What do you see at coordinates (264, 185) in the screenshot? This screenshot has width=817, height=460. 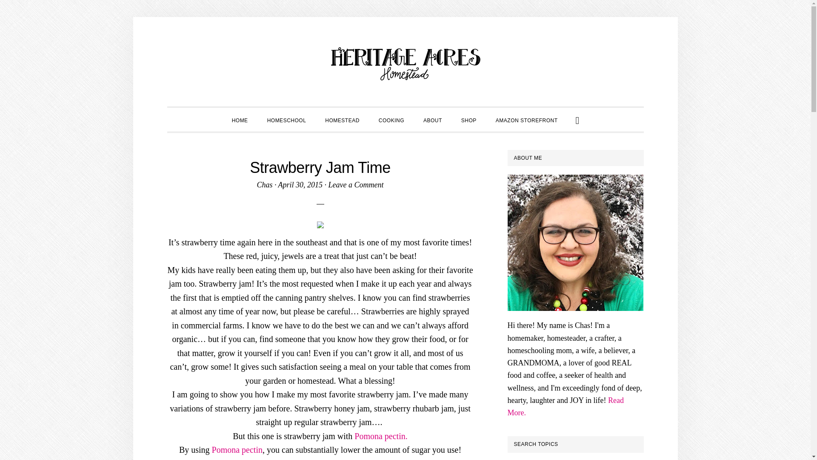 I see `Chas` at bounding box center [264, 185].